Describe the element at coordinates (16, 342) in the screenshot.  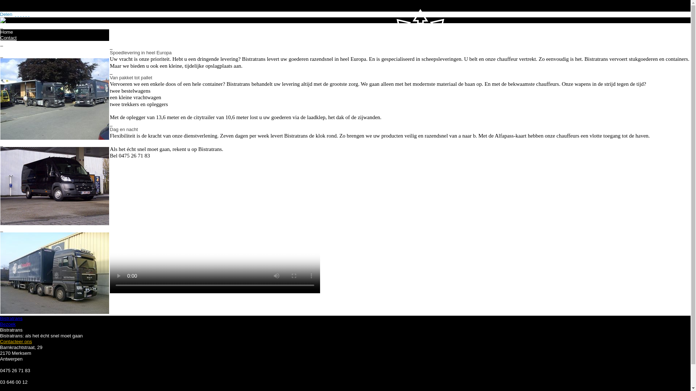
I see `Contacteer ons` at that location.